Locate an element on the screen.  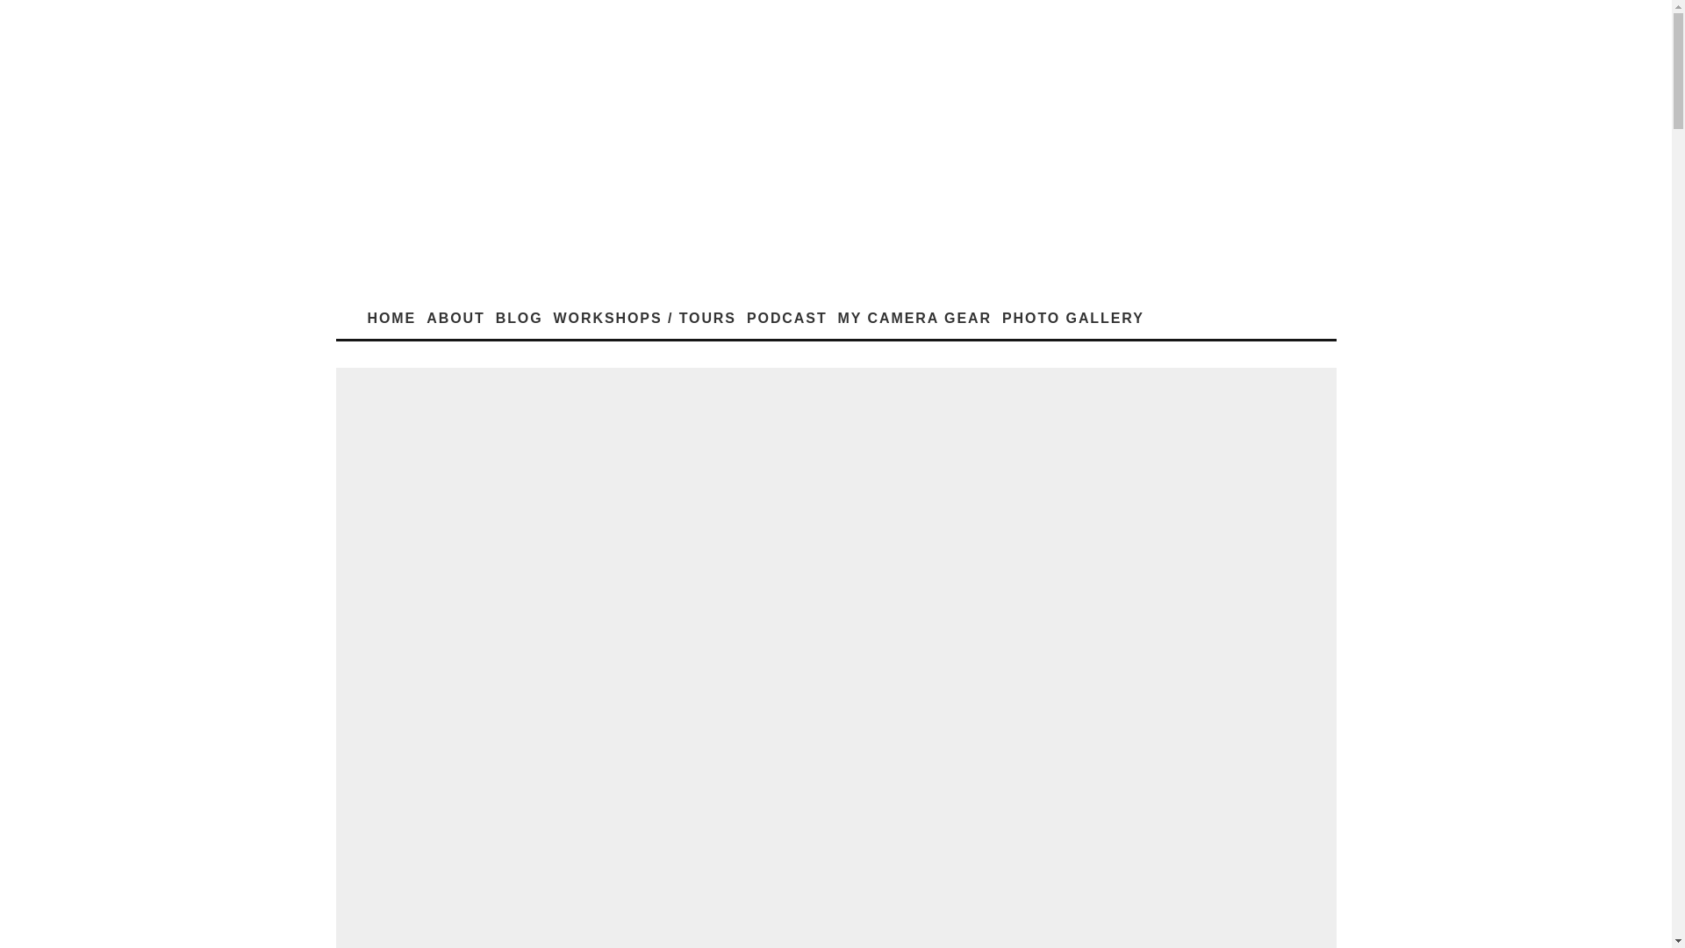
PHOTO GALLERY is located at coordinates (1072, 318).